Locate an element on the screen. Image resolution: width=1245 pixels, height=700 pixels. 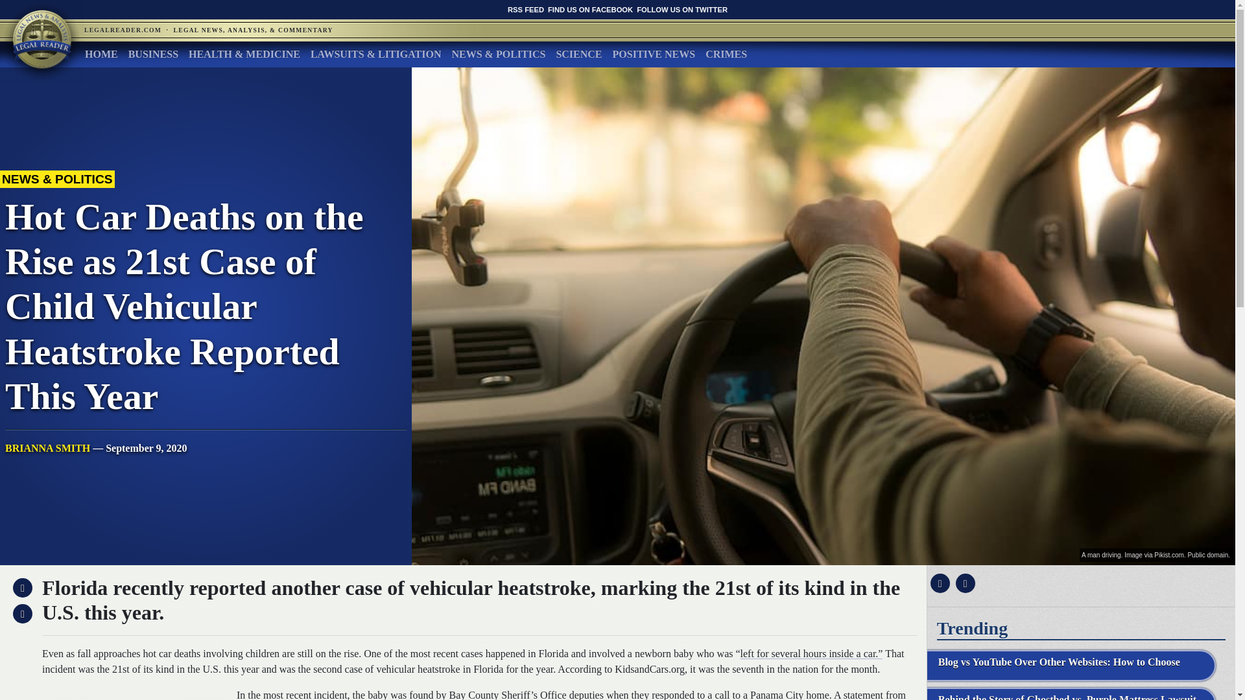
Share on twitter is located at coordinates (964, 583).